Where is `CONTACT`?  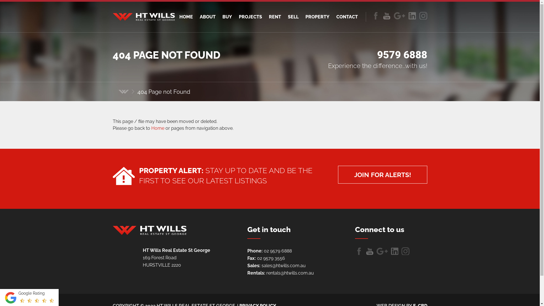
CONTACT is located at coordinates (347, 17).